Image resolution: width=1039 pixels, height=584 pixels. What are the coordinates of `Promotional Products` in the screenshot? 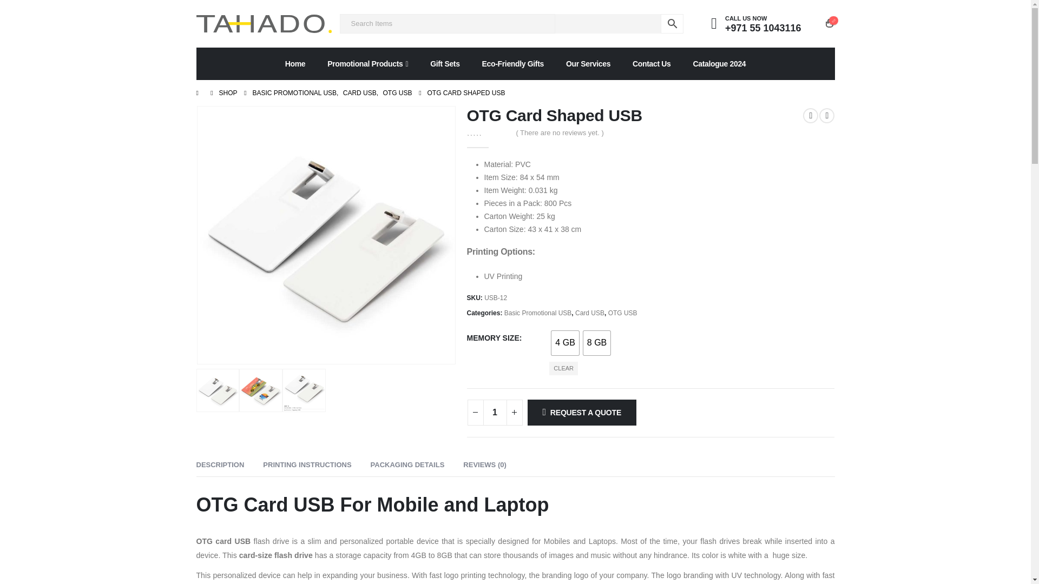 It's located at (367, 63).